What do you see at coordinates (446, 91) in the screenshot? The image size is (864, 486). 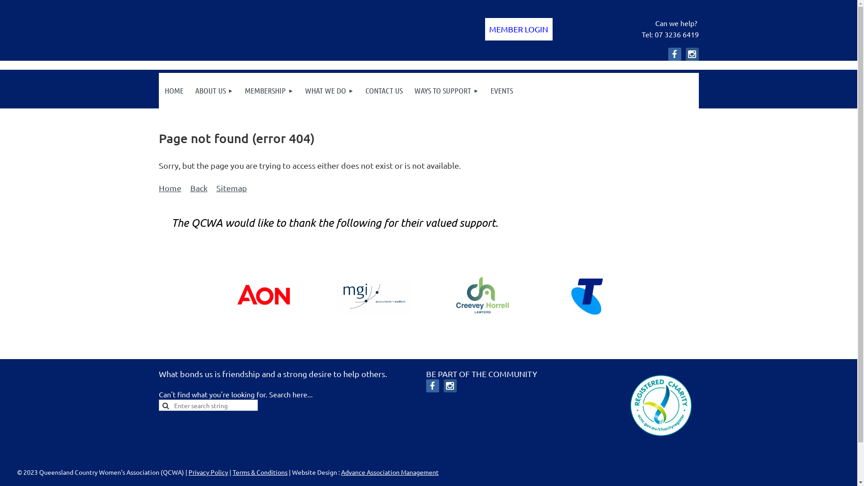 I see `WAYS TO SUPPORT` at bounding box center [446, 91].